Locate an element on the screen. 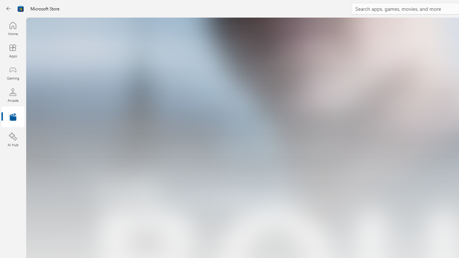 The width and height of the screenshot is (459, 258). AI Hub is located at coordinates (13, 140).